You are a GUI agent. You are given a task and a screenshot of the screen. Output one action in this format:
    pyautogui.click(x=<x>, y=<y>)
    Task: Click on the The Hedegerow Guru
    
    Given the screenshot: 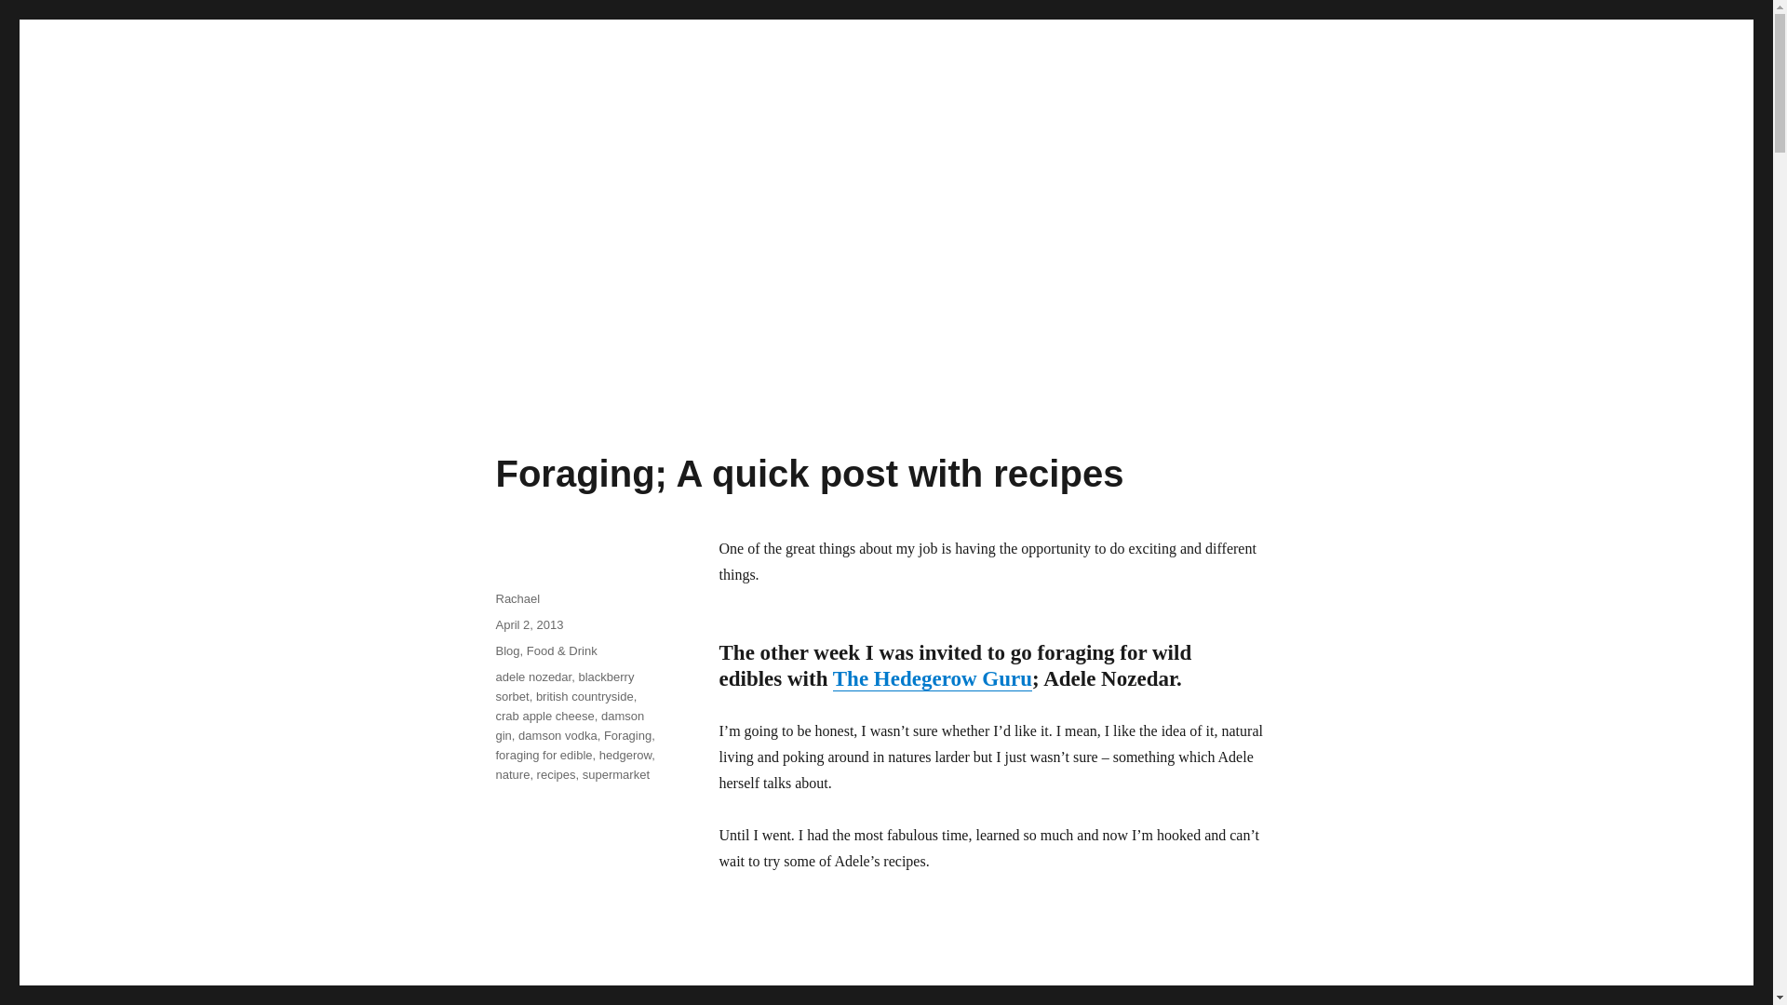 What is the action you would take?
    pyautogui.click(x=933, y=678)
    